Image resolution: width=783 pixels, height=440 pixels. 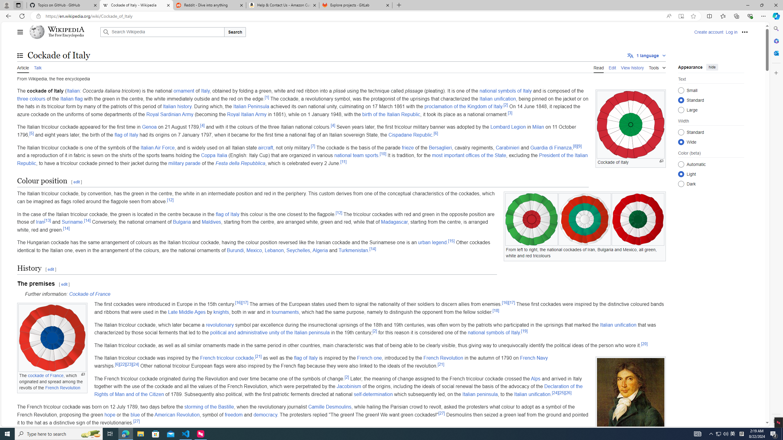 I want to click on hope, so click(x=110, y=414).